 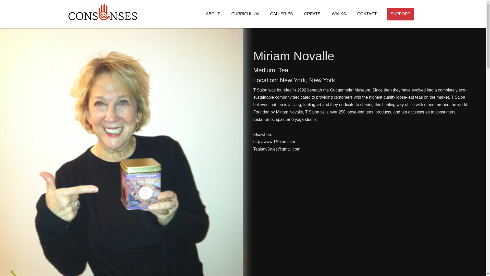 What do you see at coordinates (367, 14) in the screenshot?
I see `CONTACT` at bounding box center [367, 14].